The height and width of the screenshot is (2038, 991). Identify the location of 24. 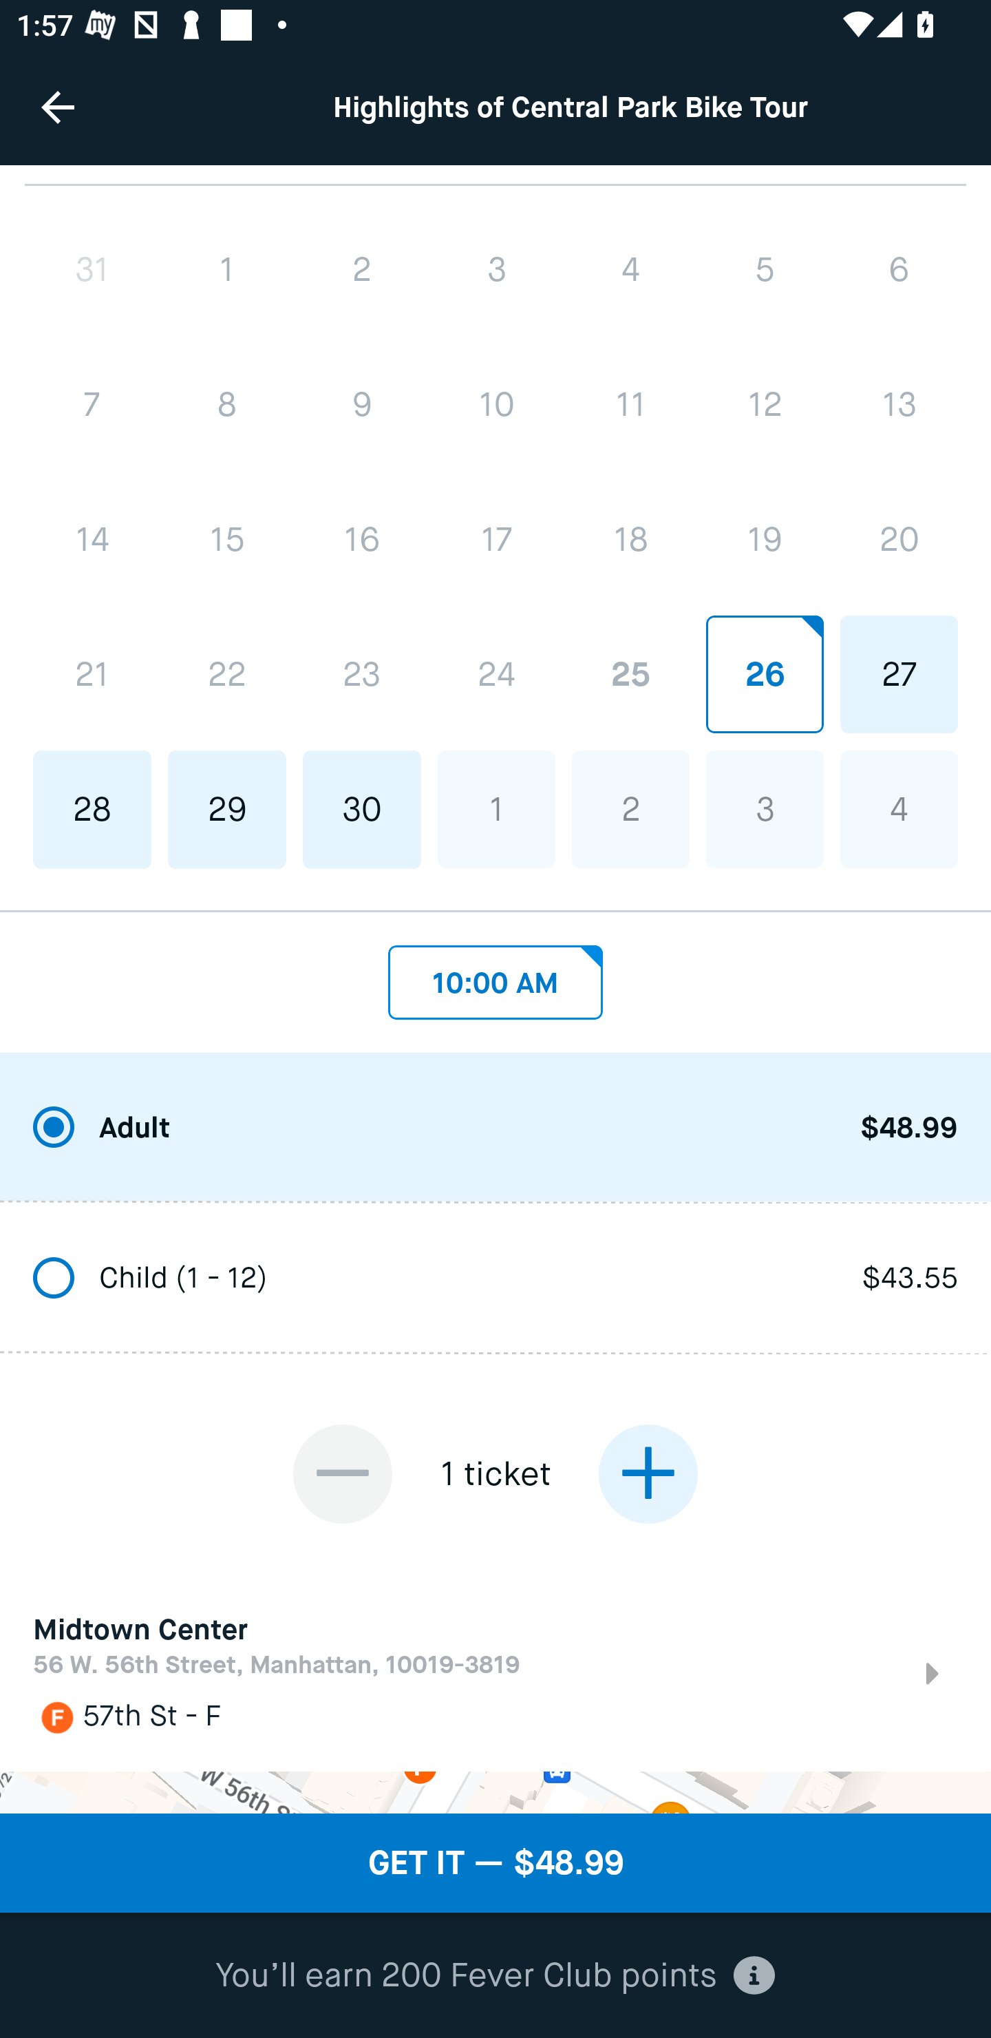
(496, 674).